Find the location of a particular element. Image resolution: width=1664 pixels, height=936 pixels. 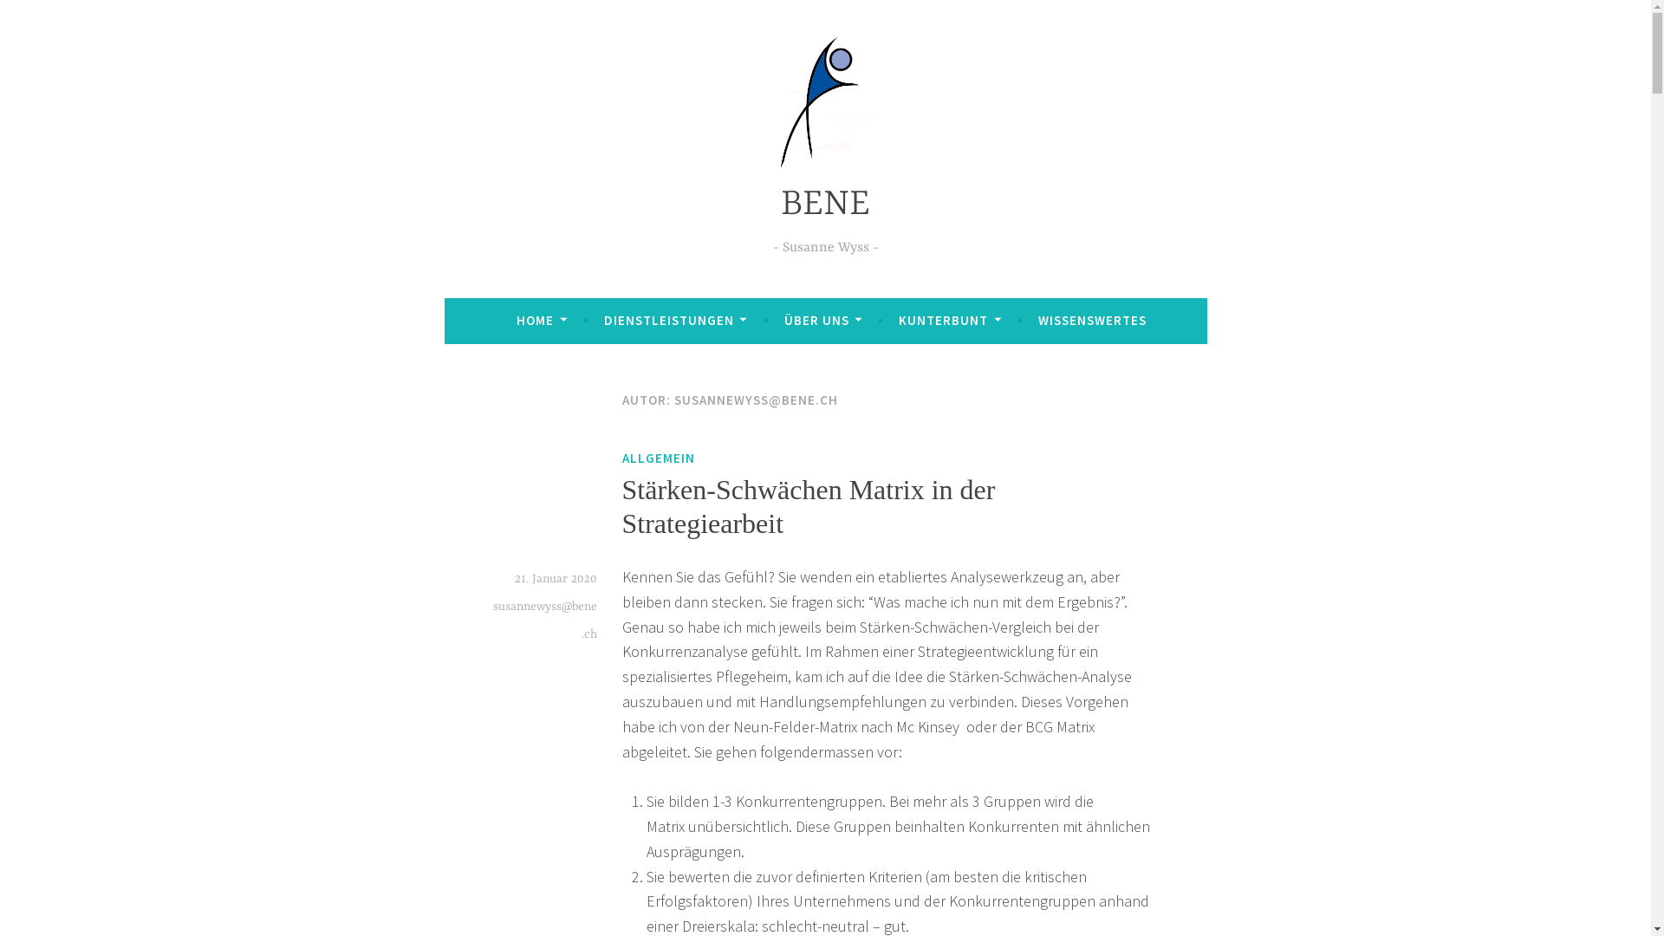

BENE is located at coordinates (825, 205).